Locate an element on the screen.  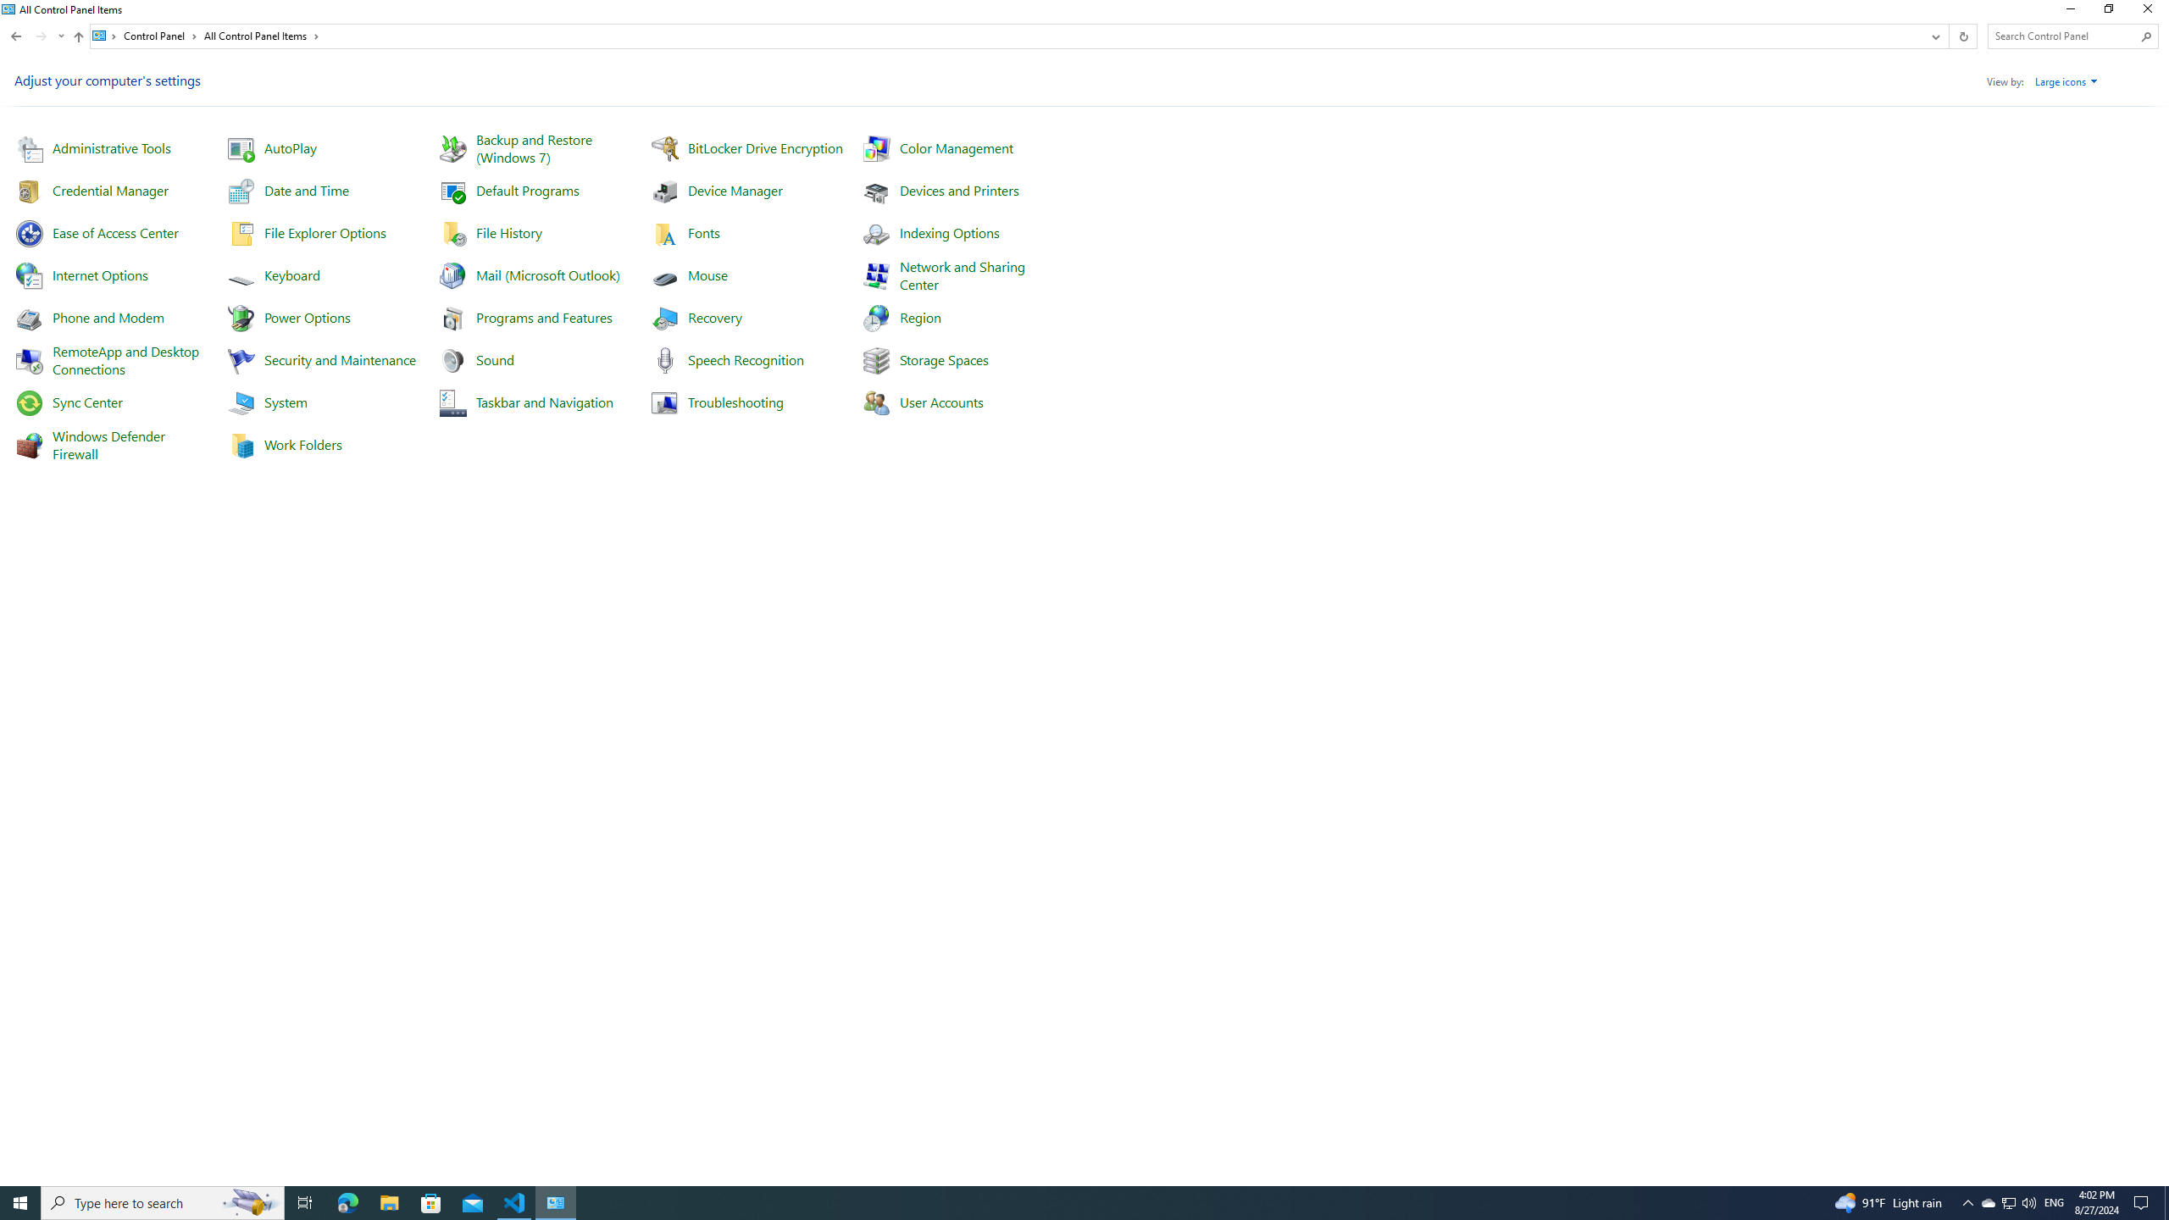
Sound is located at coordinates (495, 359).